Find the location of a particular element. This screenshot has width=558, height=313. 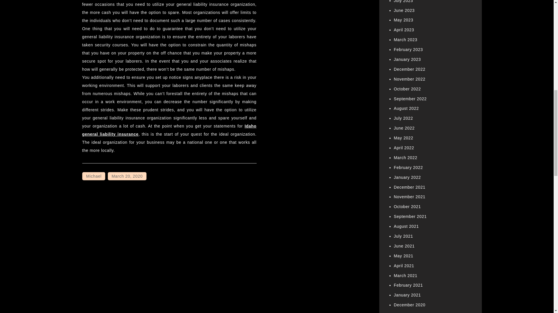

August 2022 is located at coordinates (406, 108).